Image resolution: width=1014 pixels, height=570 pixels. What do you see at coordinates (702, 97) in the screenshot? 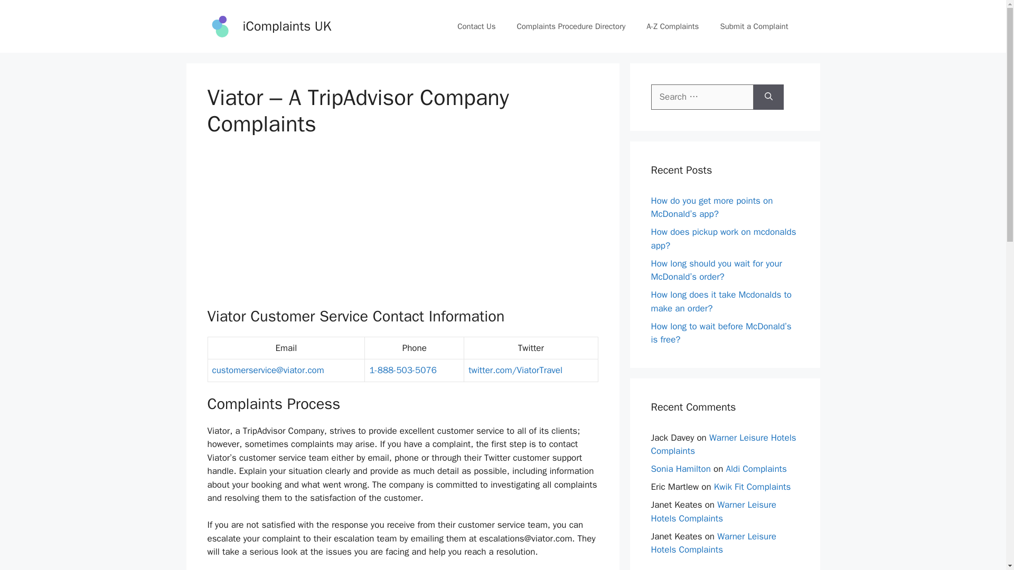
I see `Search for:` at bounding box center [702, 97].